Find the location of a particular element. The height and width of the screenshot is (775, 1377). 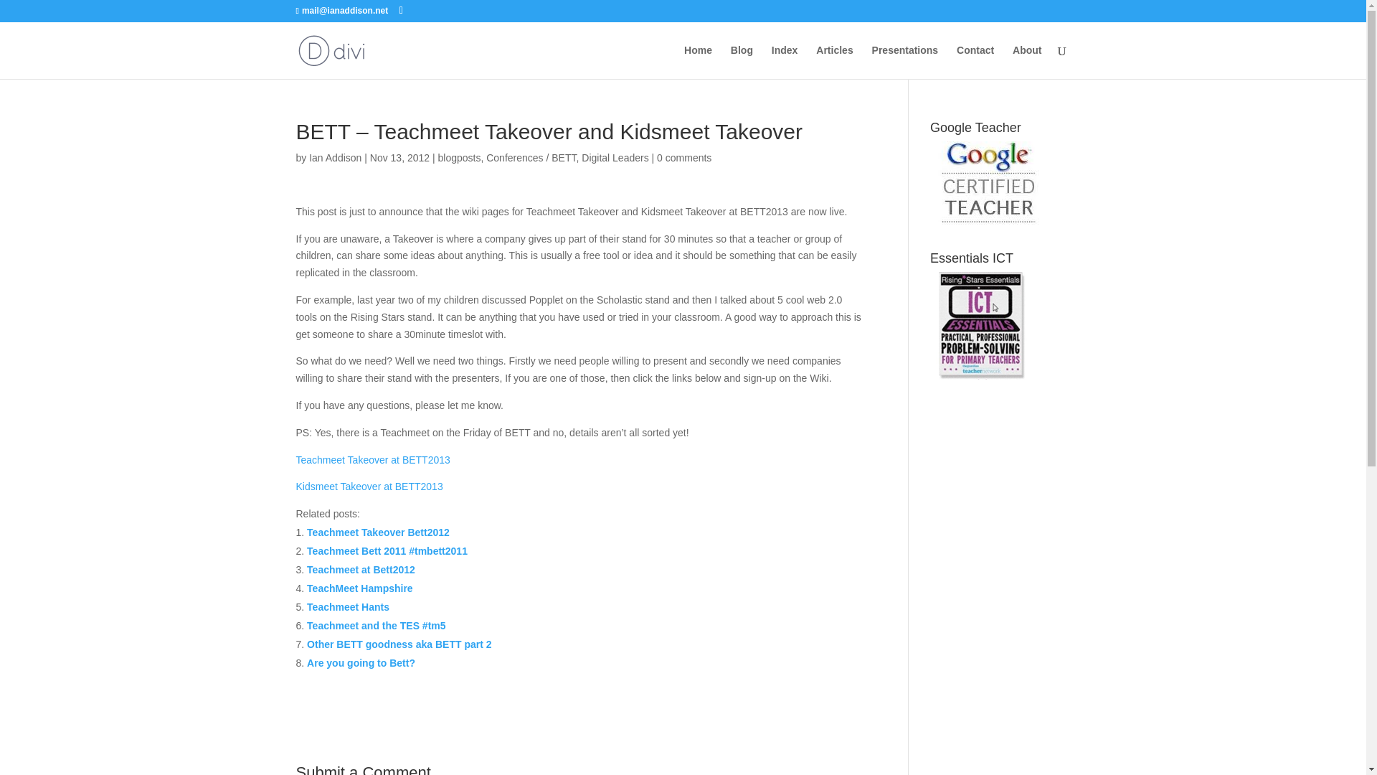

Kidsmeet Takeover at BETT2013 is located at coordinates (369, 486).